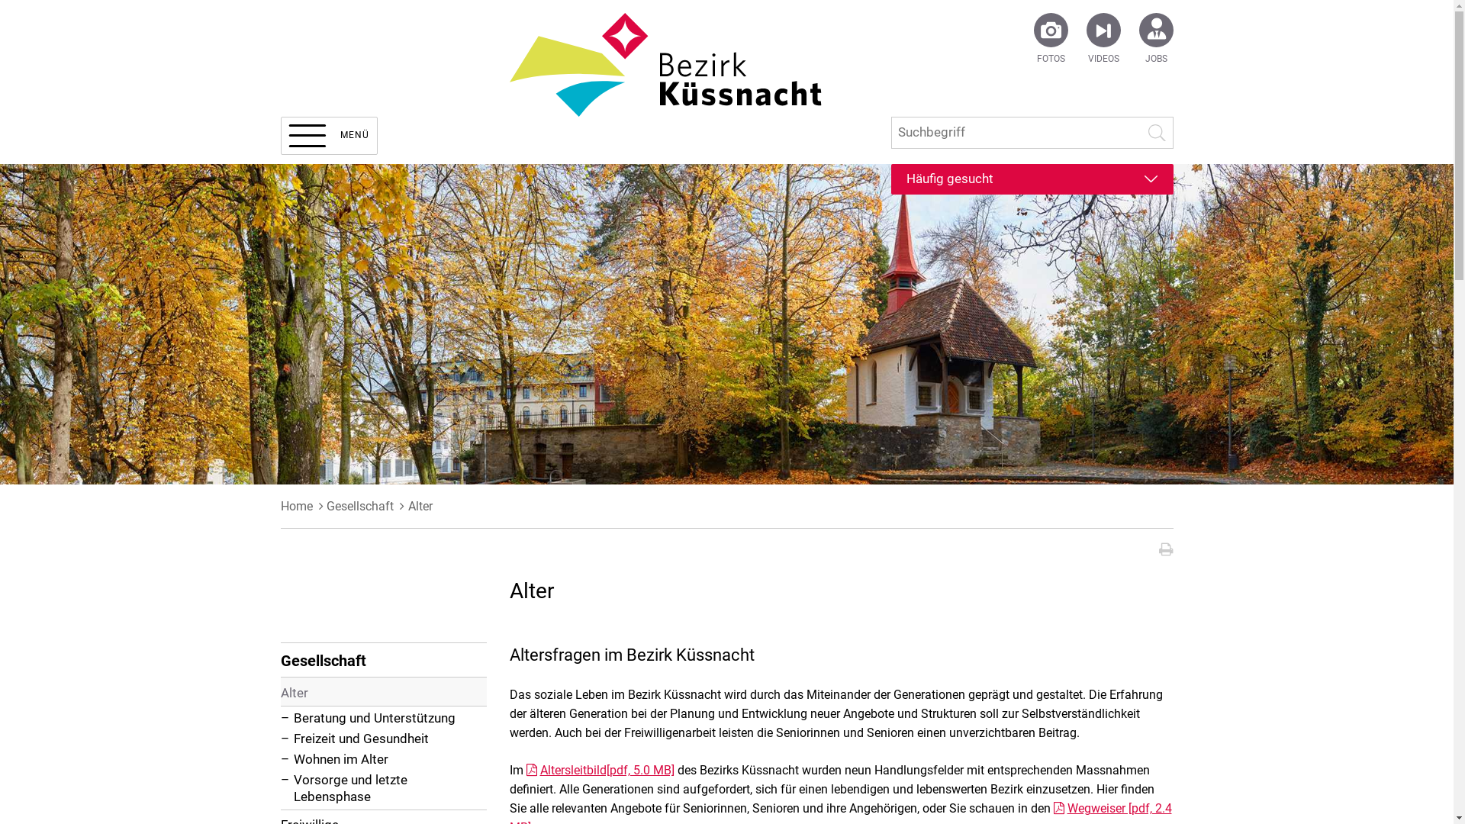 The image size is (1465, 824). What do you see at coordinates (689, 65) in the screenshot?
I see `Homepage` at bounding box center [689, 65].